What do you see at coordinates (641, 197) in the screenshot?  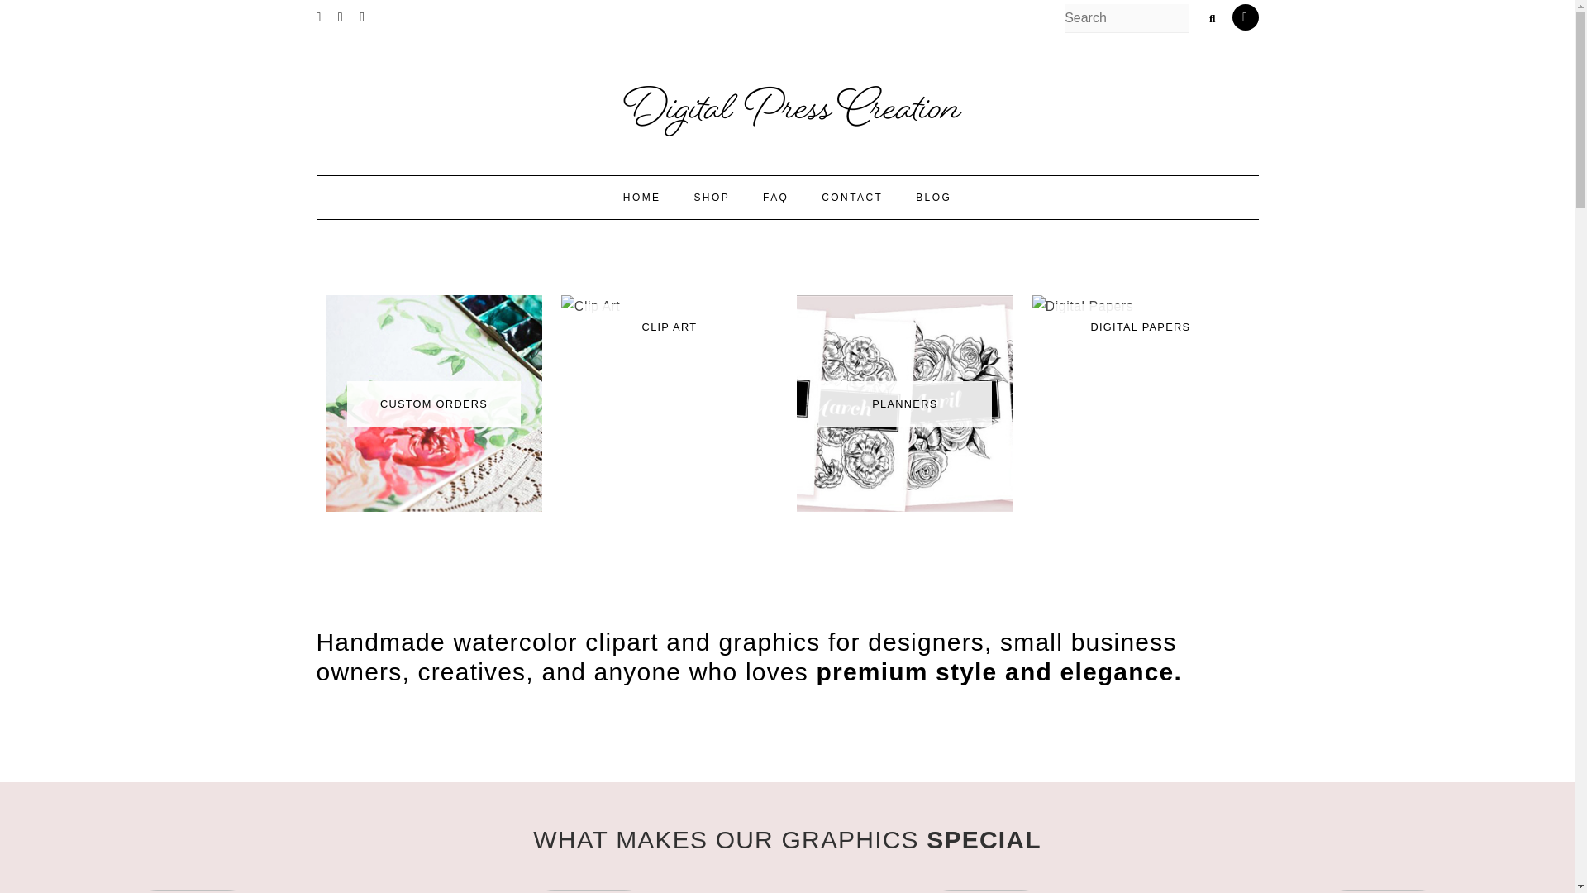 I see `HOME` at bounding box center [641, 197].